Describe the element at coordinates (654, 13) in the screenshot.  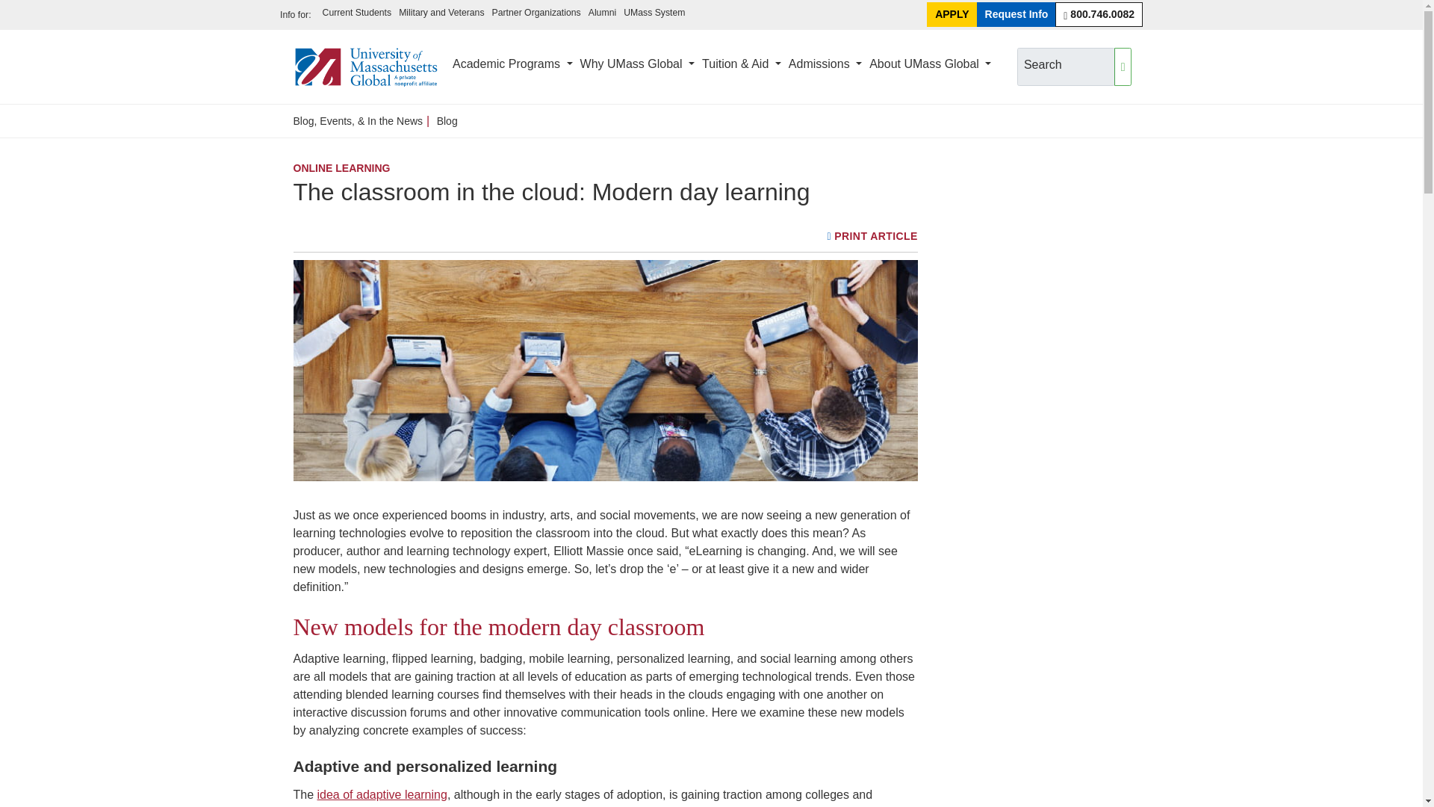
I see `UMass System` at that location.